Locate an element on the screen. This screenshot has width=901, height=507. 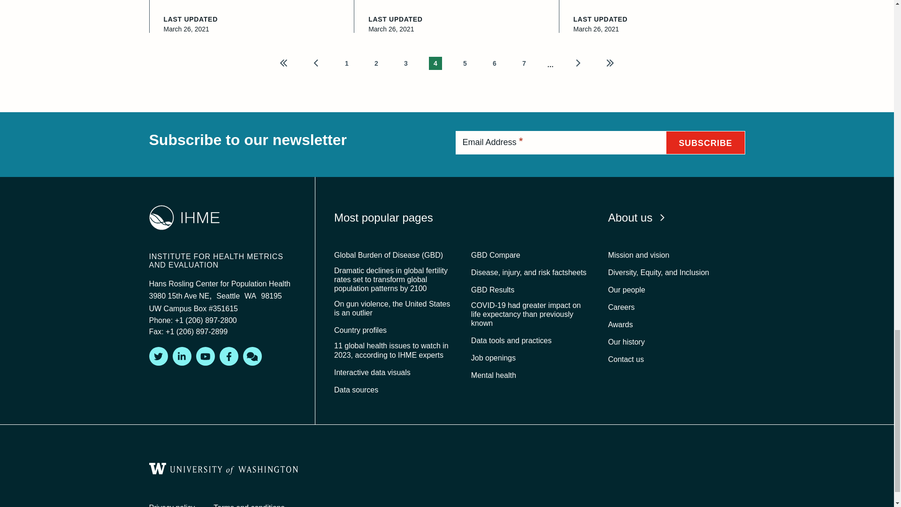
Go to page 1 is located at coordinates (346, 62).